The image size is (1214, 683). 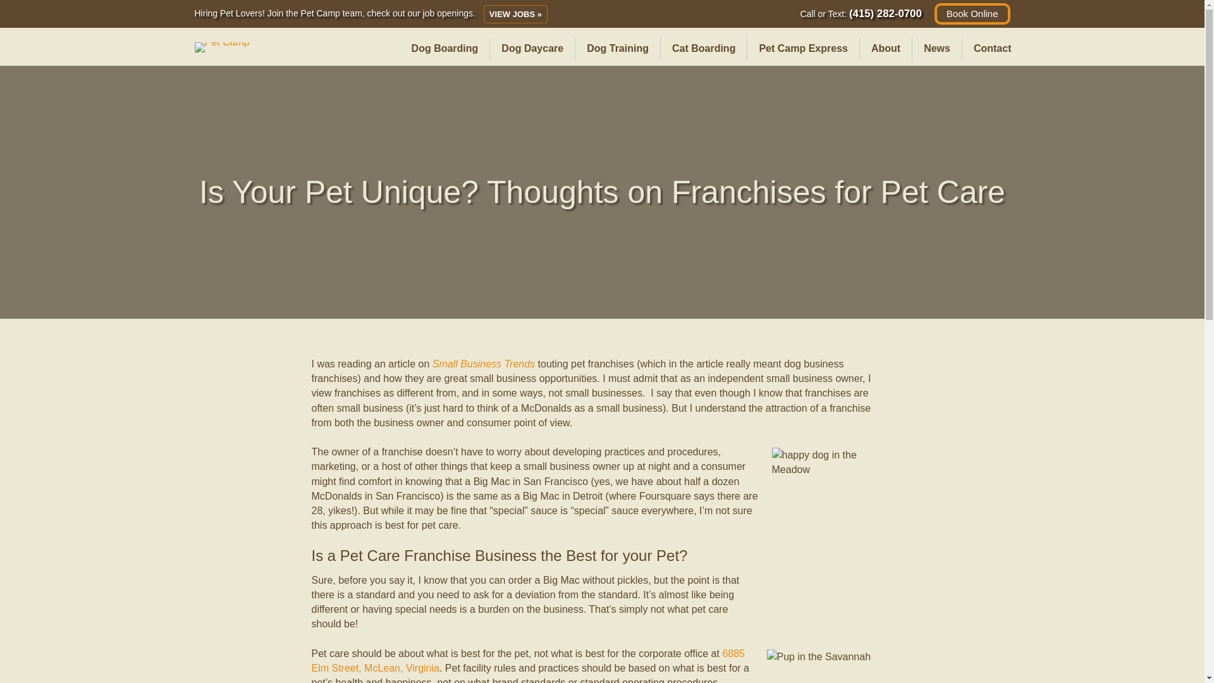 I want to click on About, so click(x=885, y=49).